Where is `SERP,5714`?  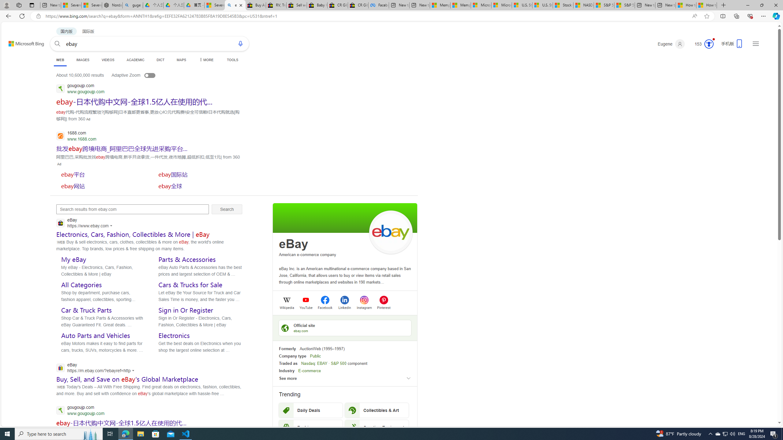
SERP,5714 is located at coordinates (102, 186).